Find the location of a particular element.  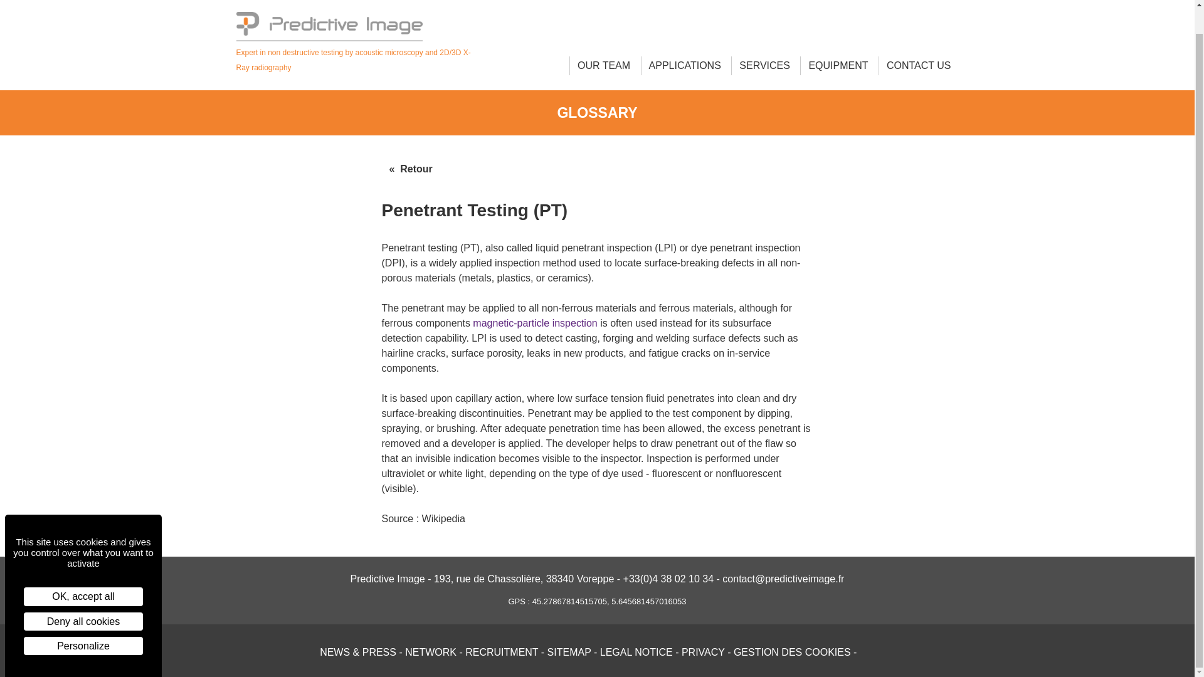

LEGAL NOTICE is located at coordinates (636, 652).